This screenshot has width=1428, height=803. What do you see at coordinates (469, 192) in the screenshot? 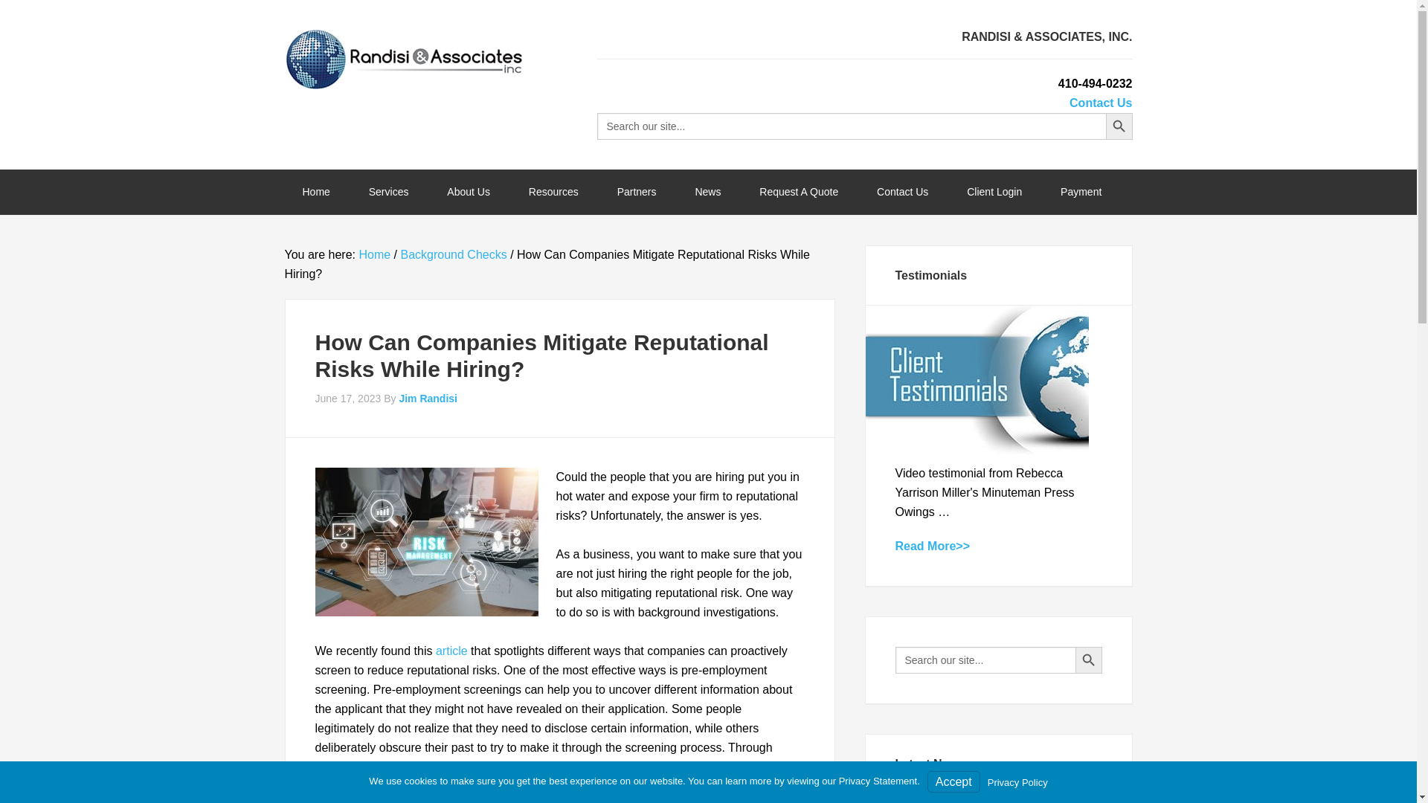
I see `About Us` at bounding box center [469, 192].